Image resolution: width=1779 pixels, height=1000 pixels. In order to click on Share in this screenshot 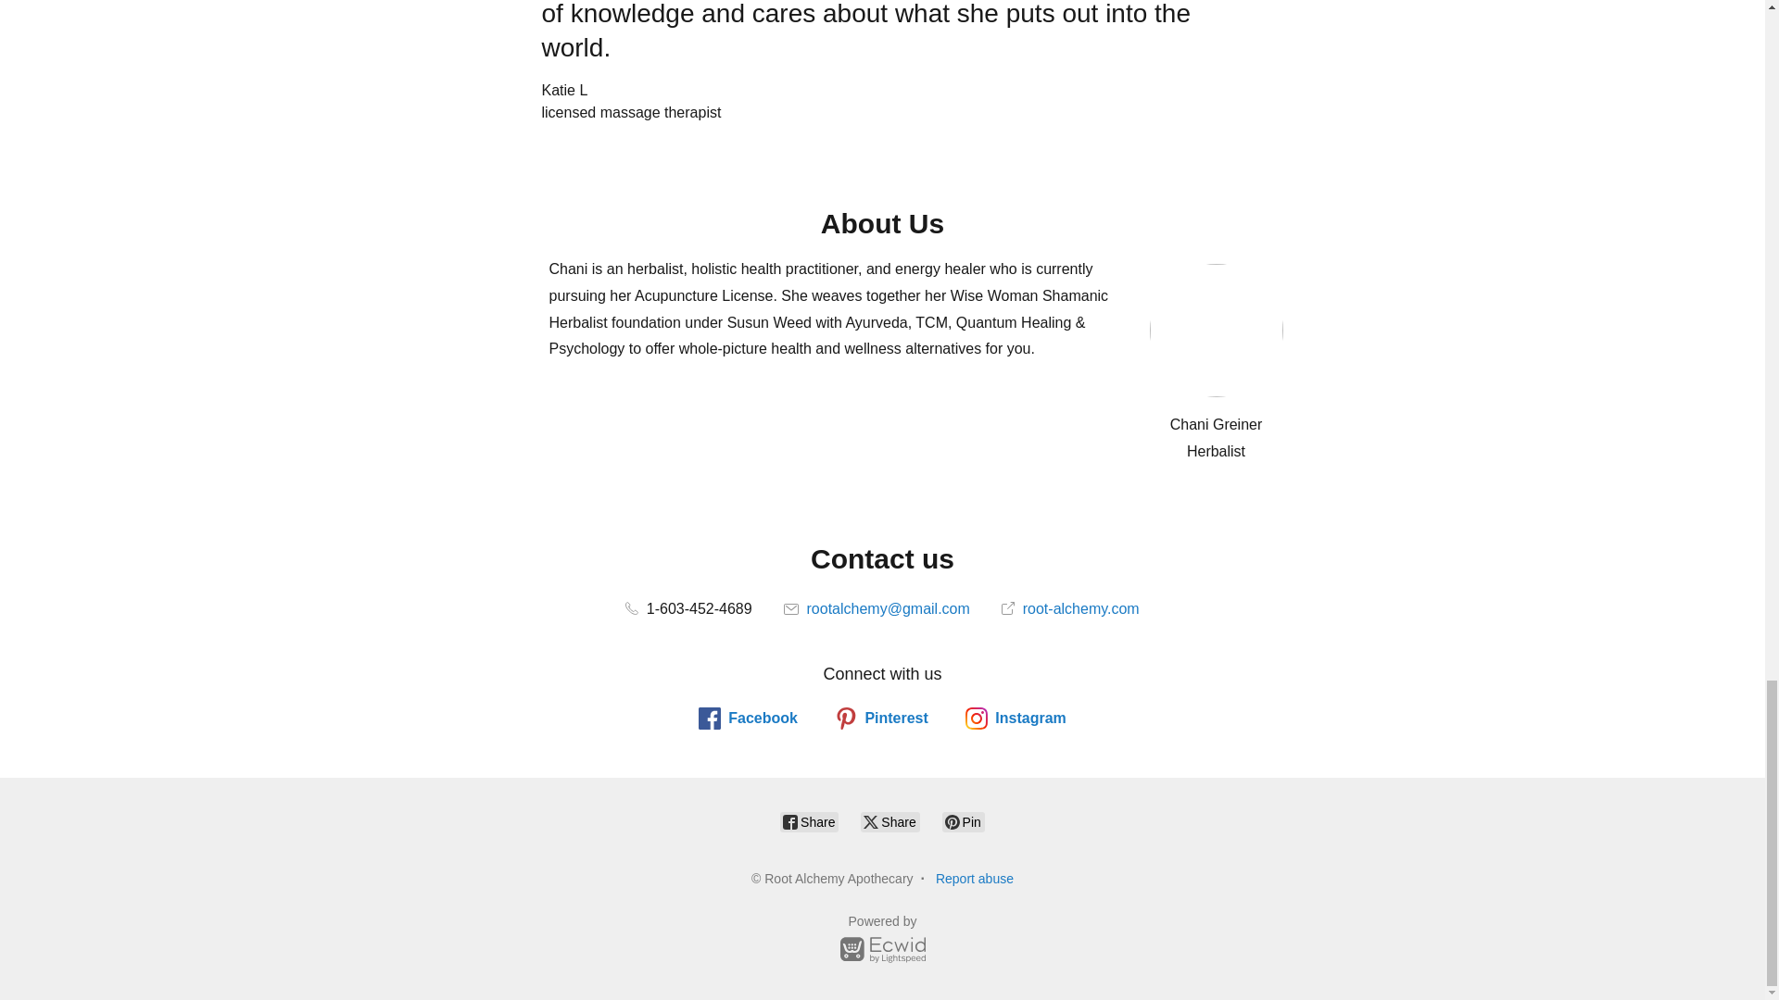, I will do `click(809, 821)`.